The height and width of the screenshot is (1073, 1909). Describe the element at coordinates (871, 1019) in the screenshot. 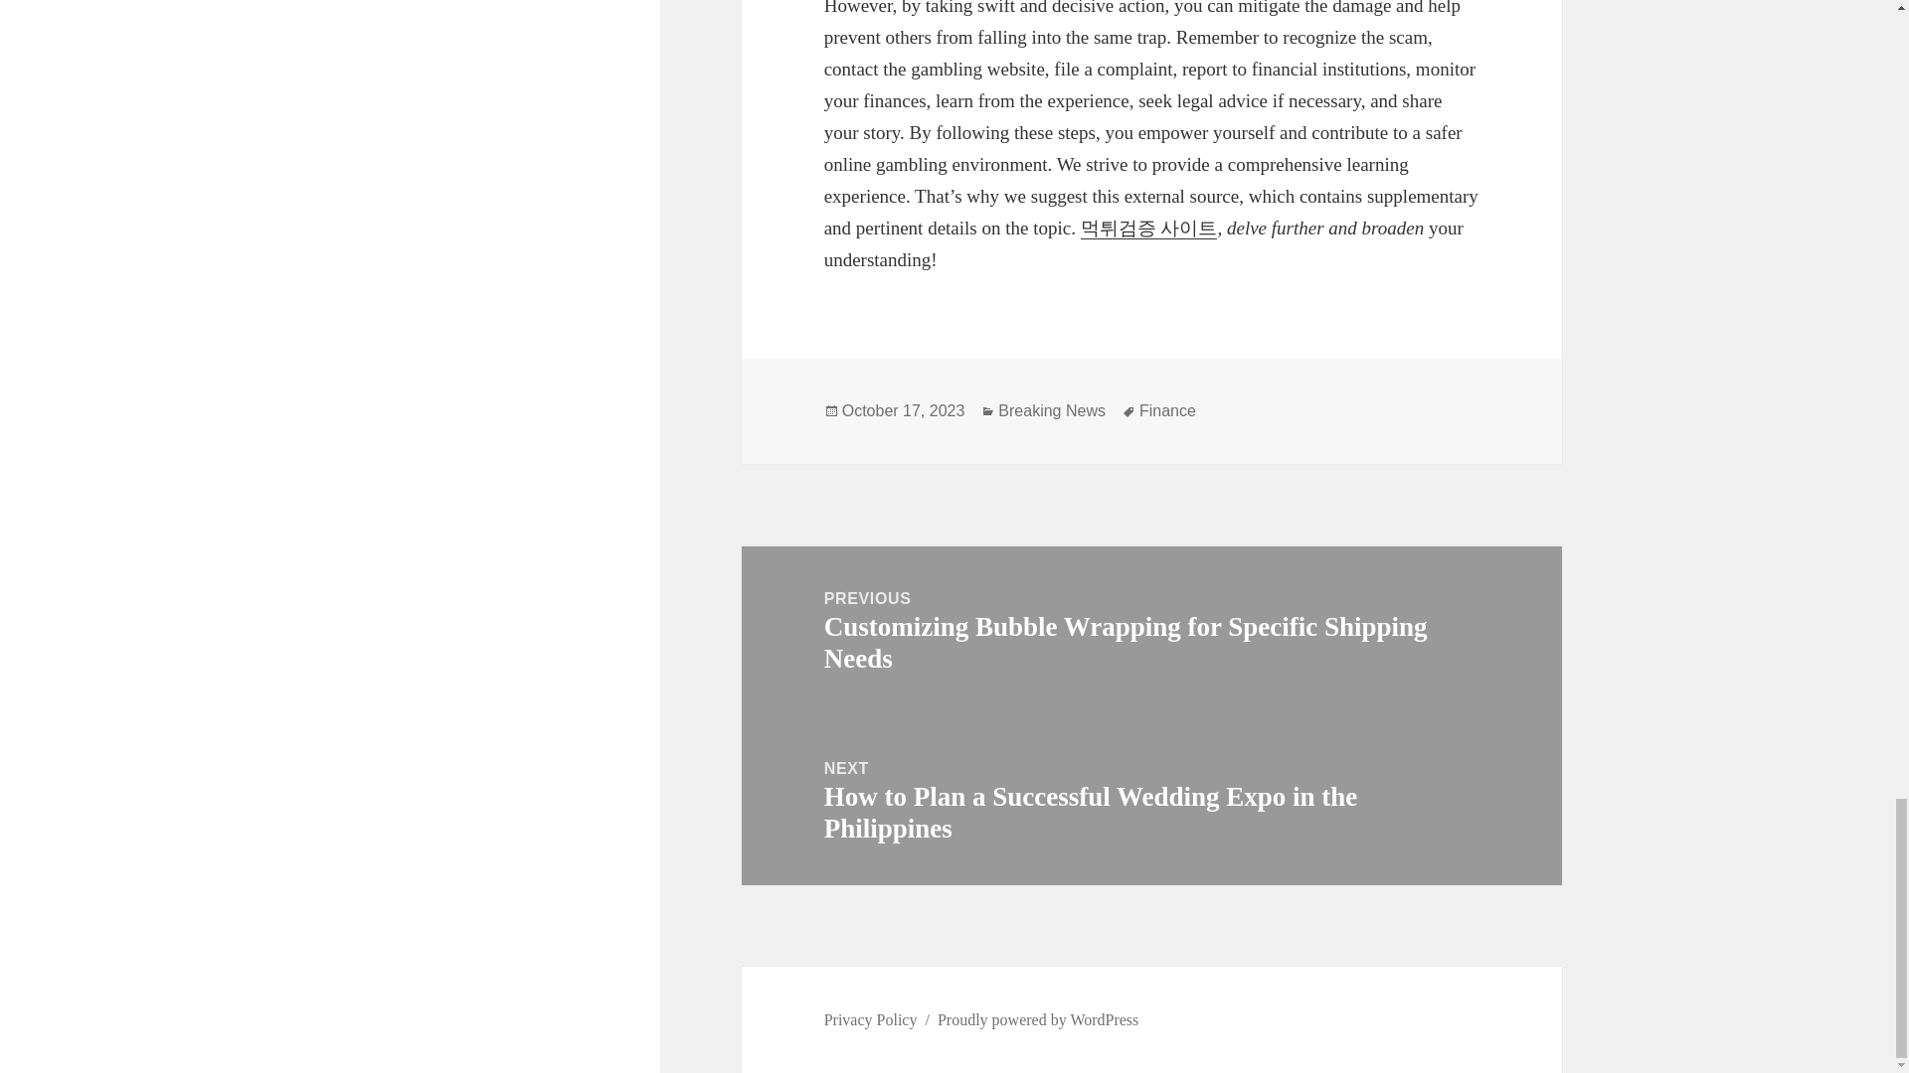

I see `Privacy Policy` at that location.